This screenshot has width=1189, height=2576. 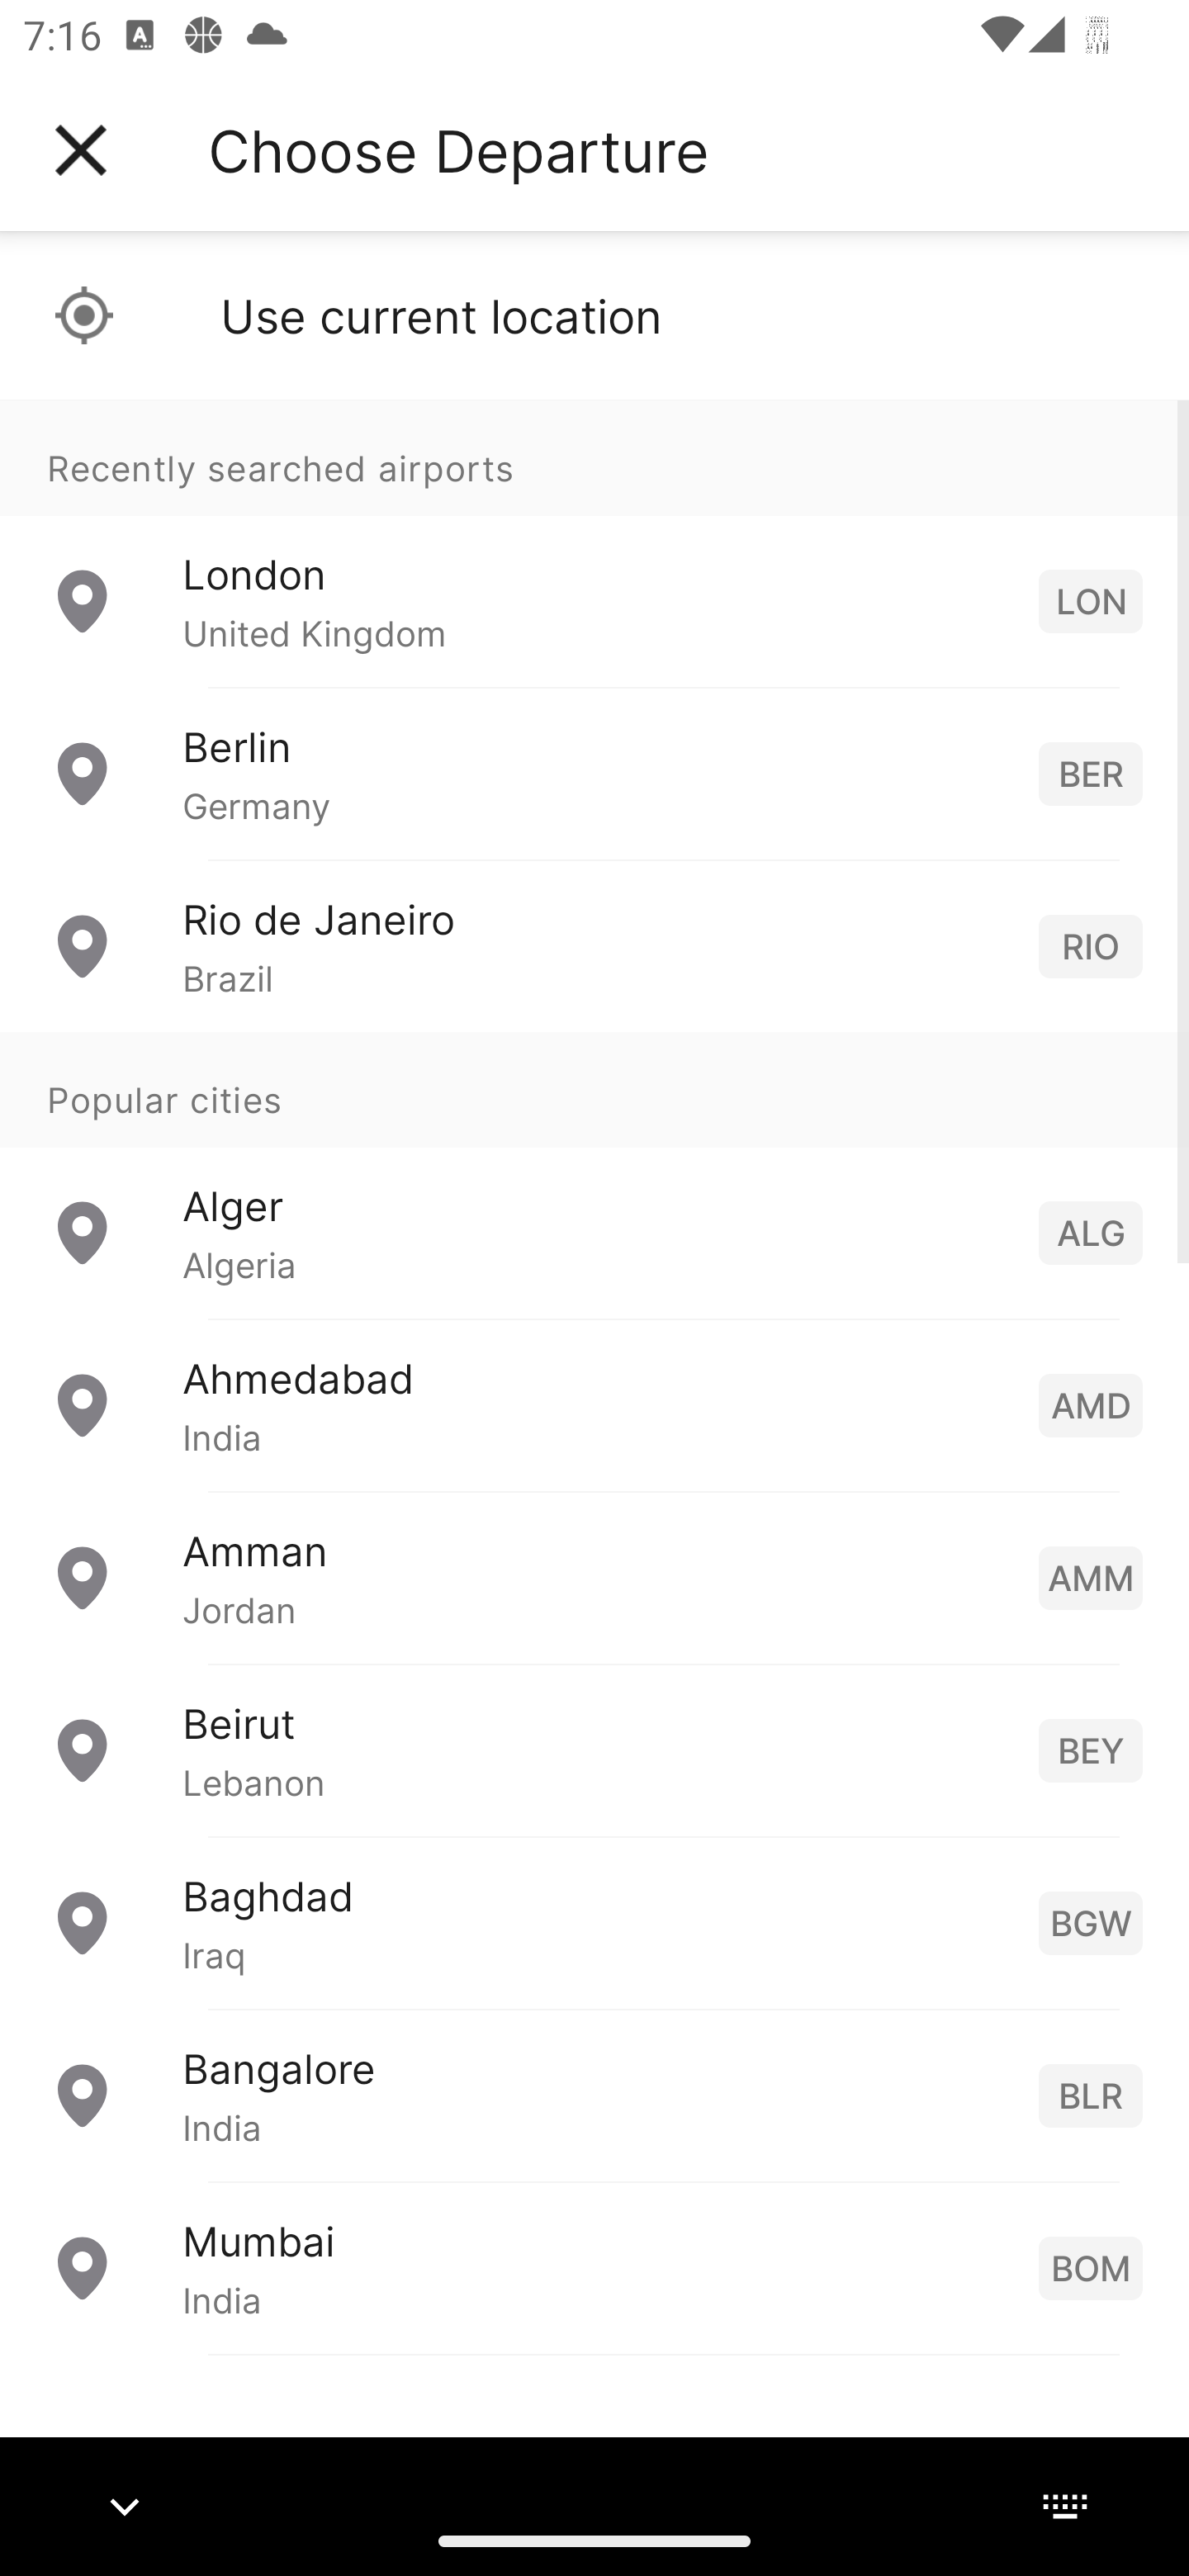 I want to click on Mumbai India BOM, so click(x=594, y=2267).